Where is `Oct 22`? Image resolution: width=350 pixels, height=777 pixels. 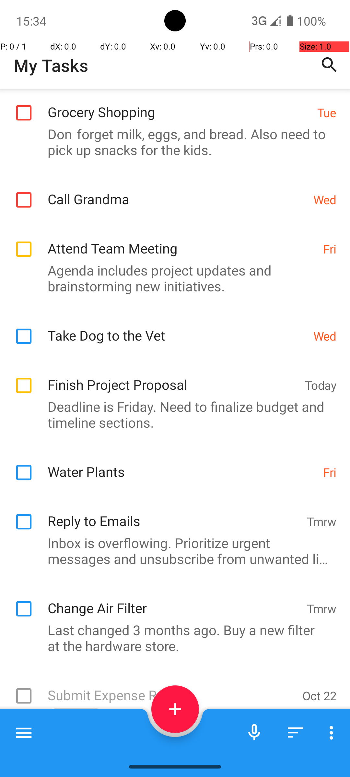 Oct 22 is located at coordinates (320, 695).